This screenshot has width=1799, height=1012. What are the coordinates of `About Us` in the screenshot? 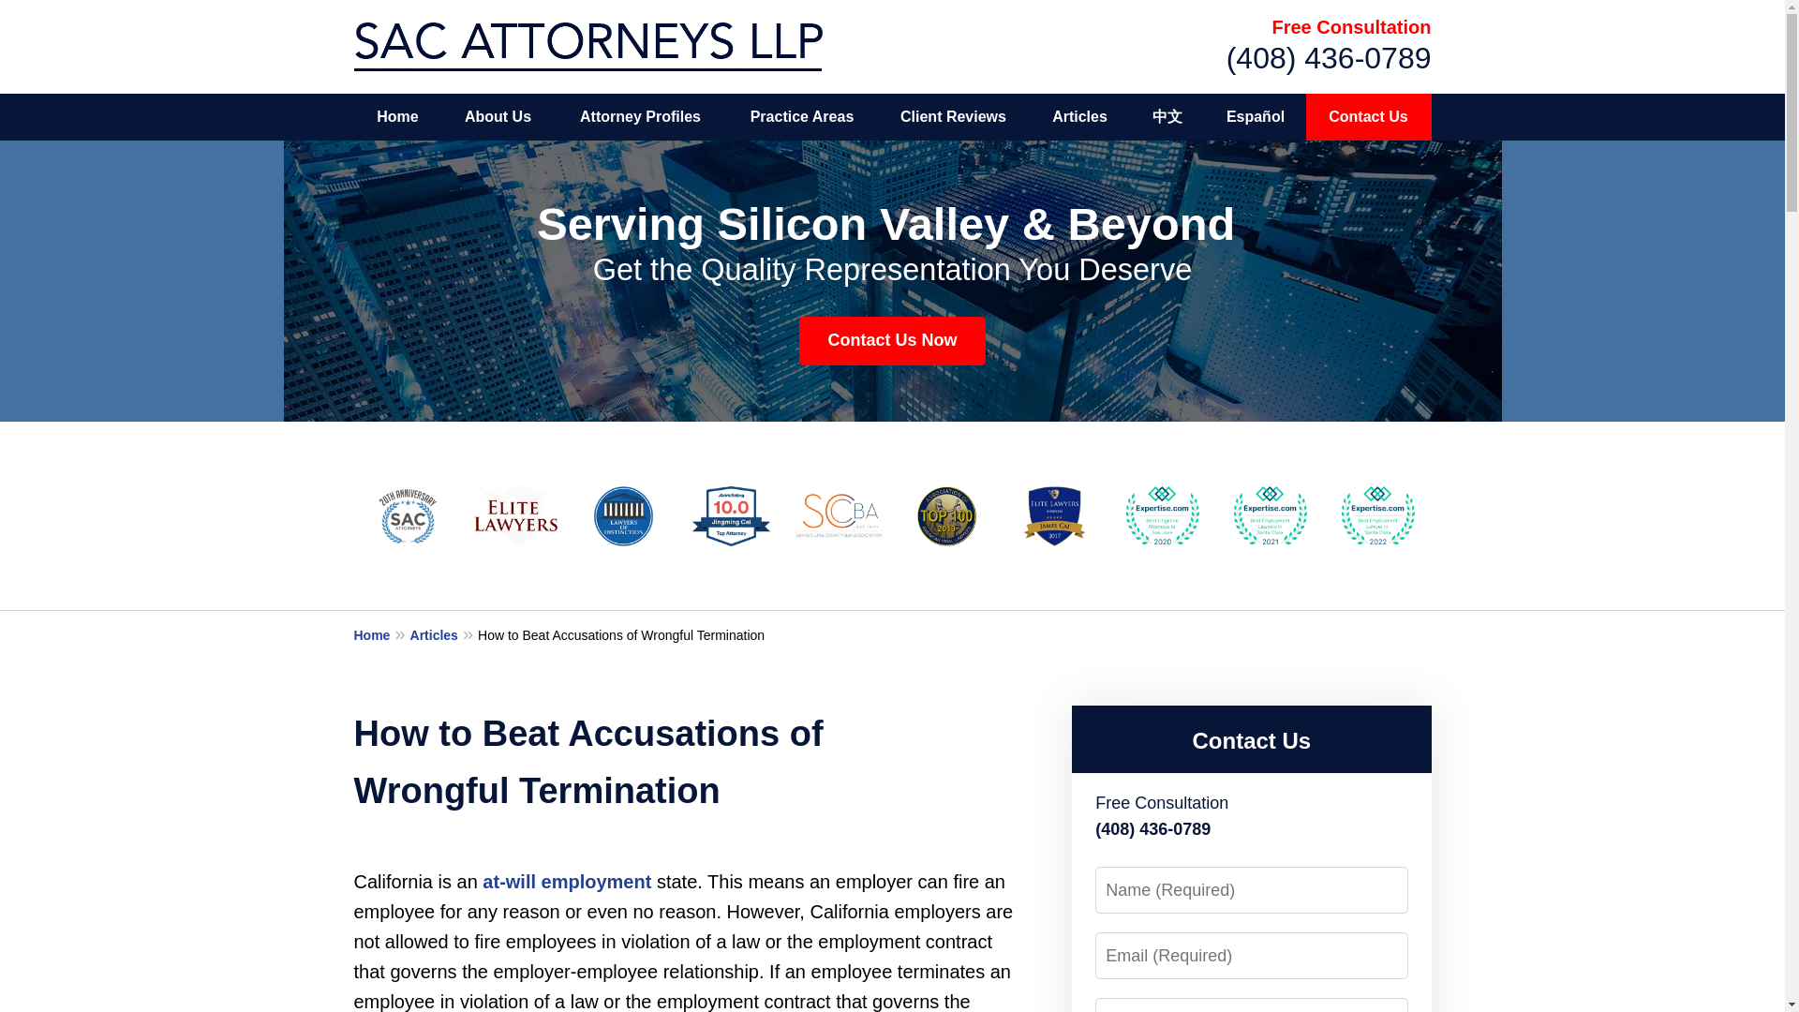 It's located at (497, 117).